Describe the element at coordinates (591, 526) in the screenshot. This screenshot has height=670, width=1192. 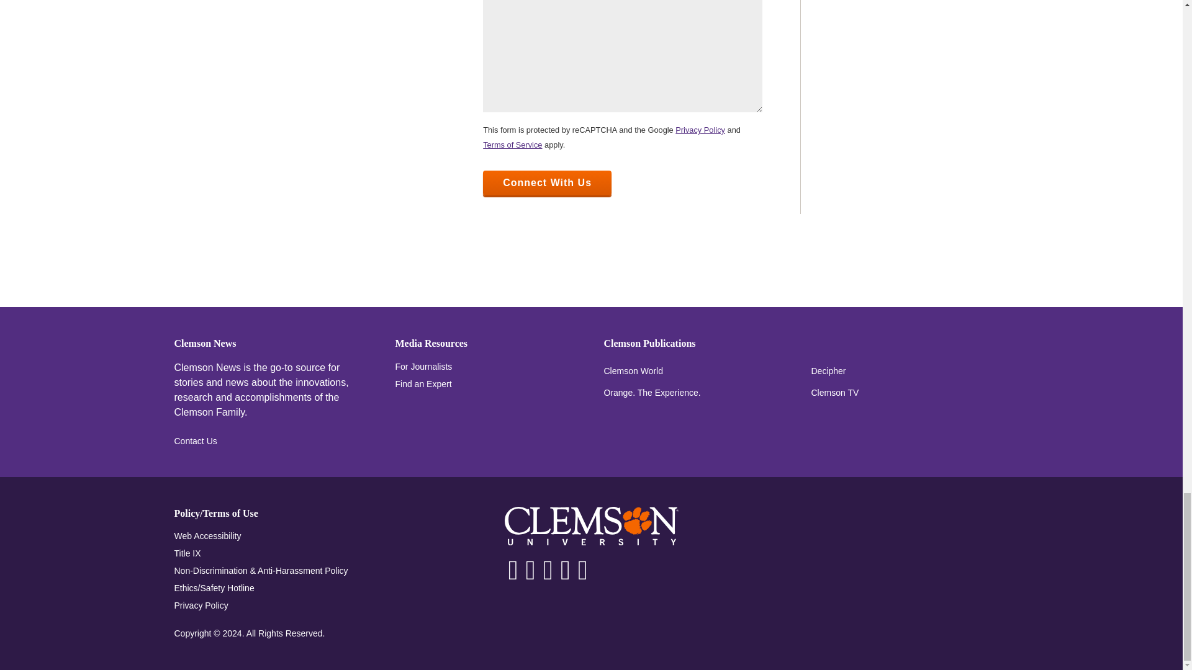
I see `Clemson University` at that location.